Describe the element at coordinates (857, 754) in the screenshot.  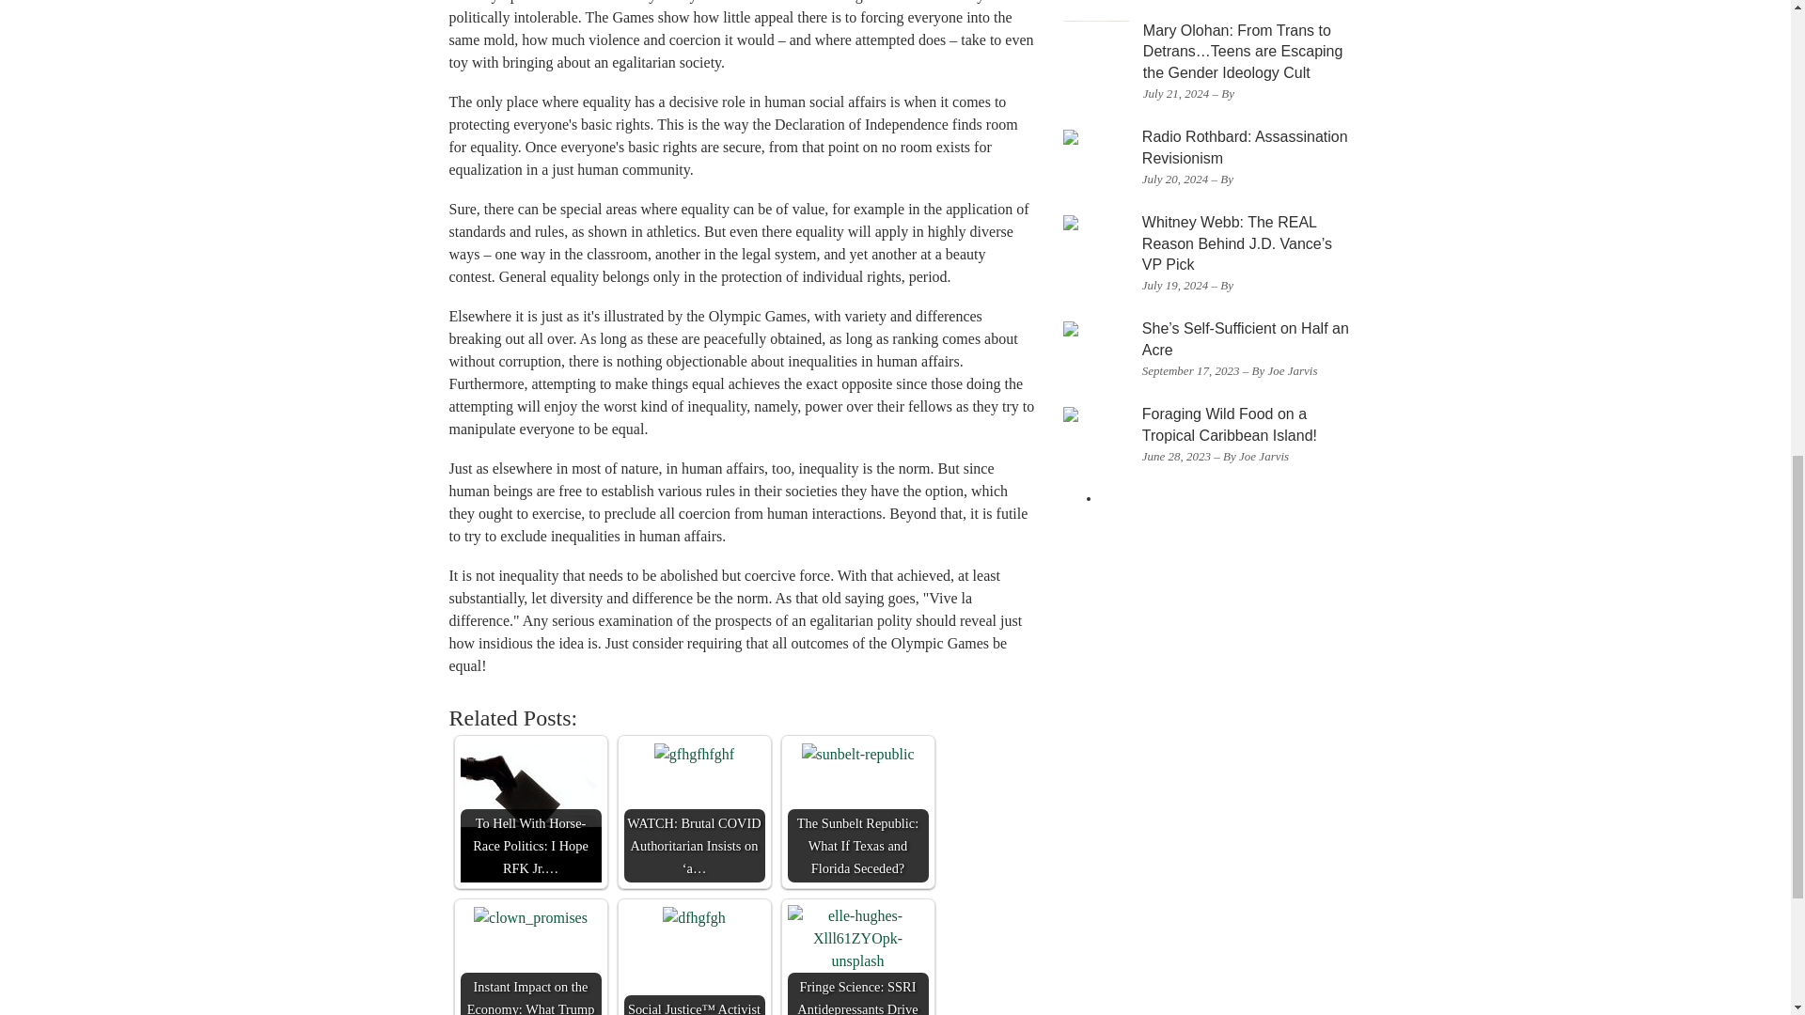
I see `The Sunbelt Republic: What If Texas and Florida Seceded?` at that location.